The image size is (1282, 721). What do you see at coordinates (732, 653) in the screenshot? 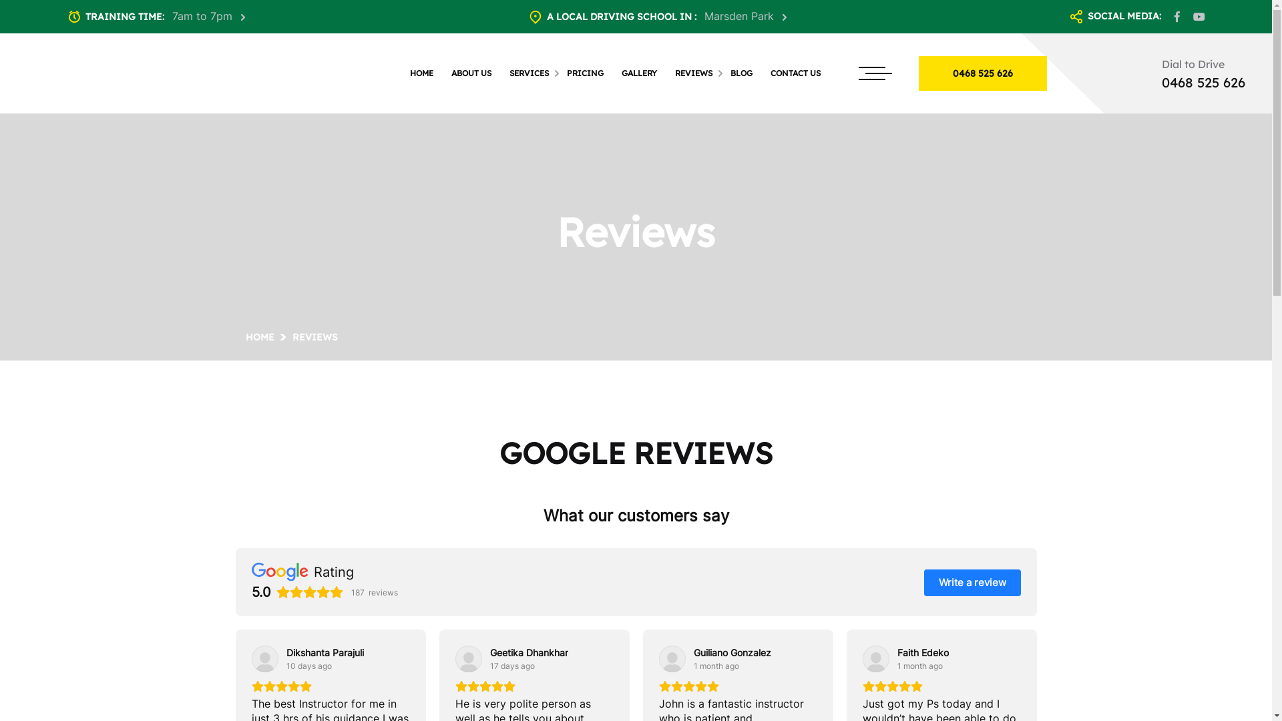
I see `Guiliano Gonzalez` at bounding box center [732, 653].